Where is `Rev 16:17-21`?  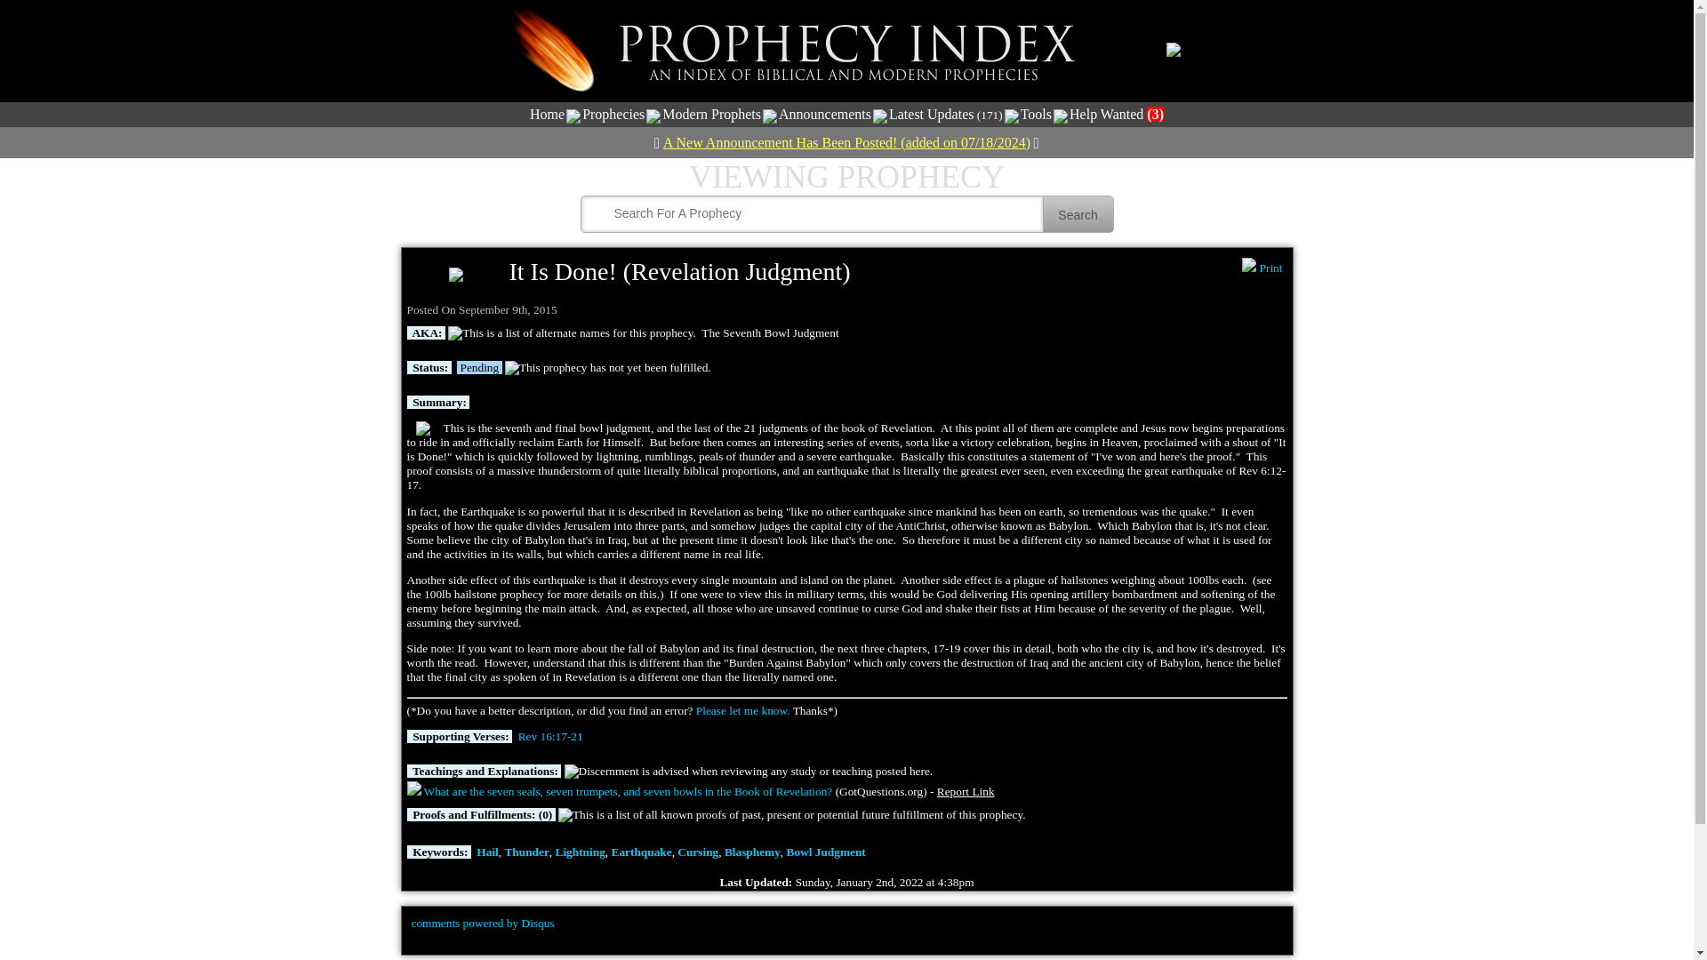
Rev 16:17-21 is located at coordinates (551, 736).